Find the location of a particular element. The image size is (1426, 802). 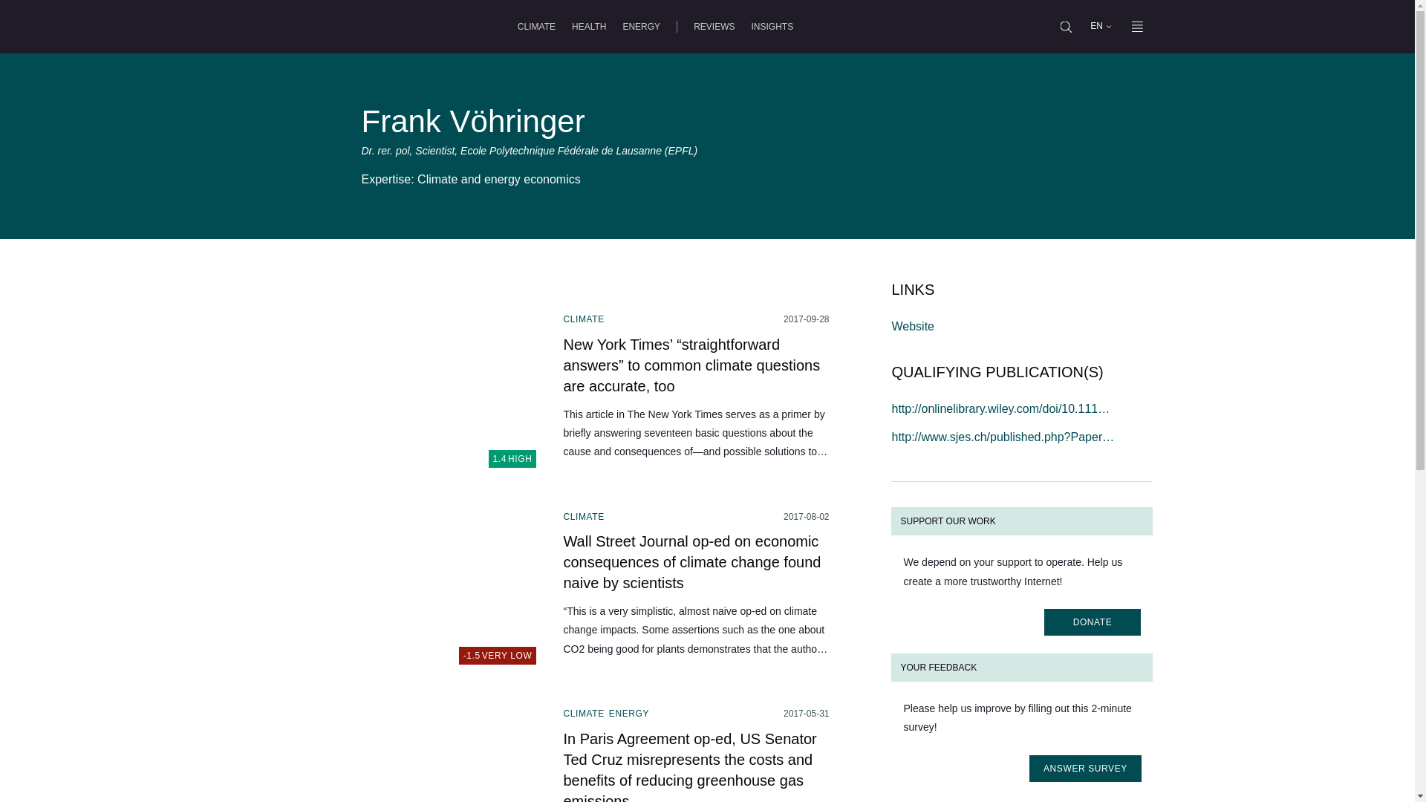

HEALTH is located at coordinates (588, 26).